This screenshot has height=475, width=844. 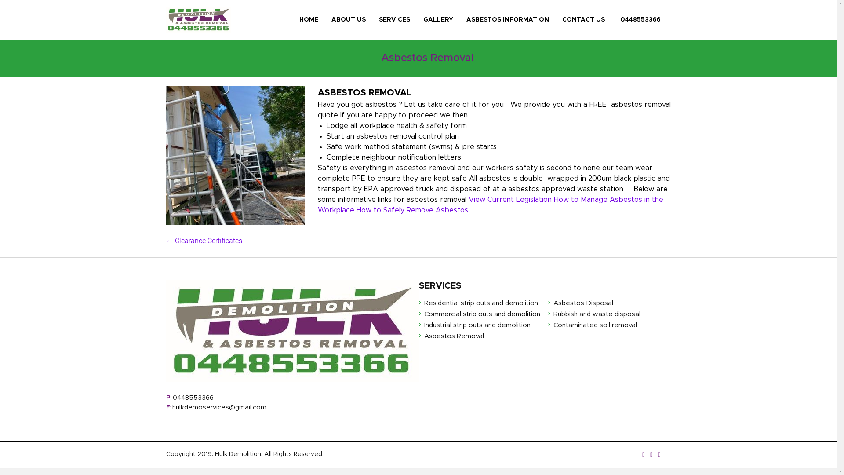 What do you see at coordinates (438, 20) in the screenshot?
I see `GALLERY` at bounding box center [438, 20].